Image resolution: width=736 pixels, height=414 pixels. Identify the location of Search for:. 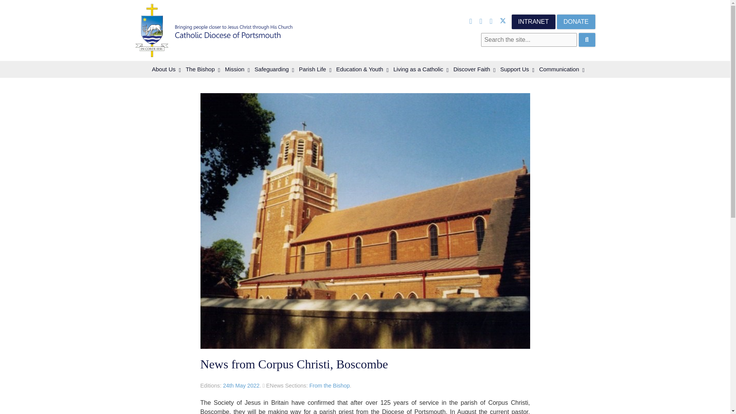
(529, 40).